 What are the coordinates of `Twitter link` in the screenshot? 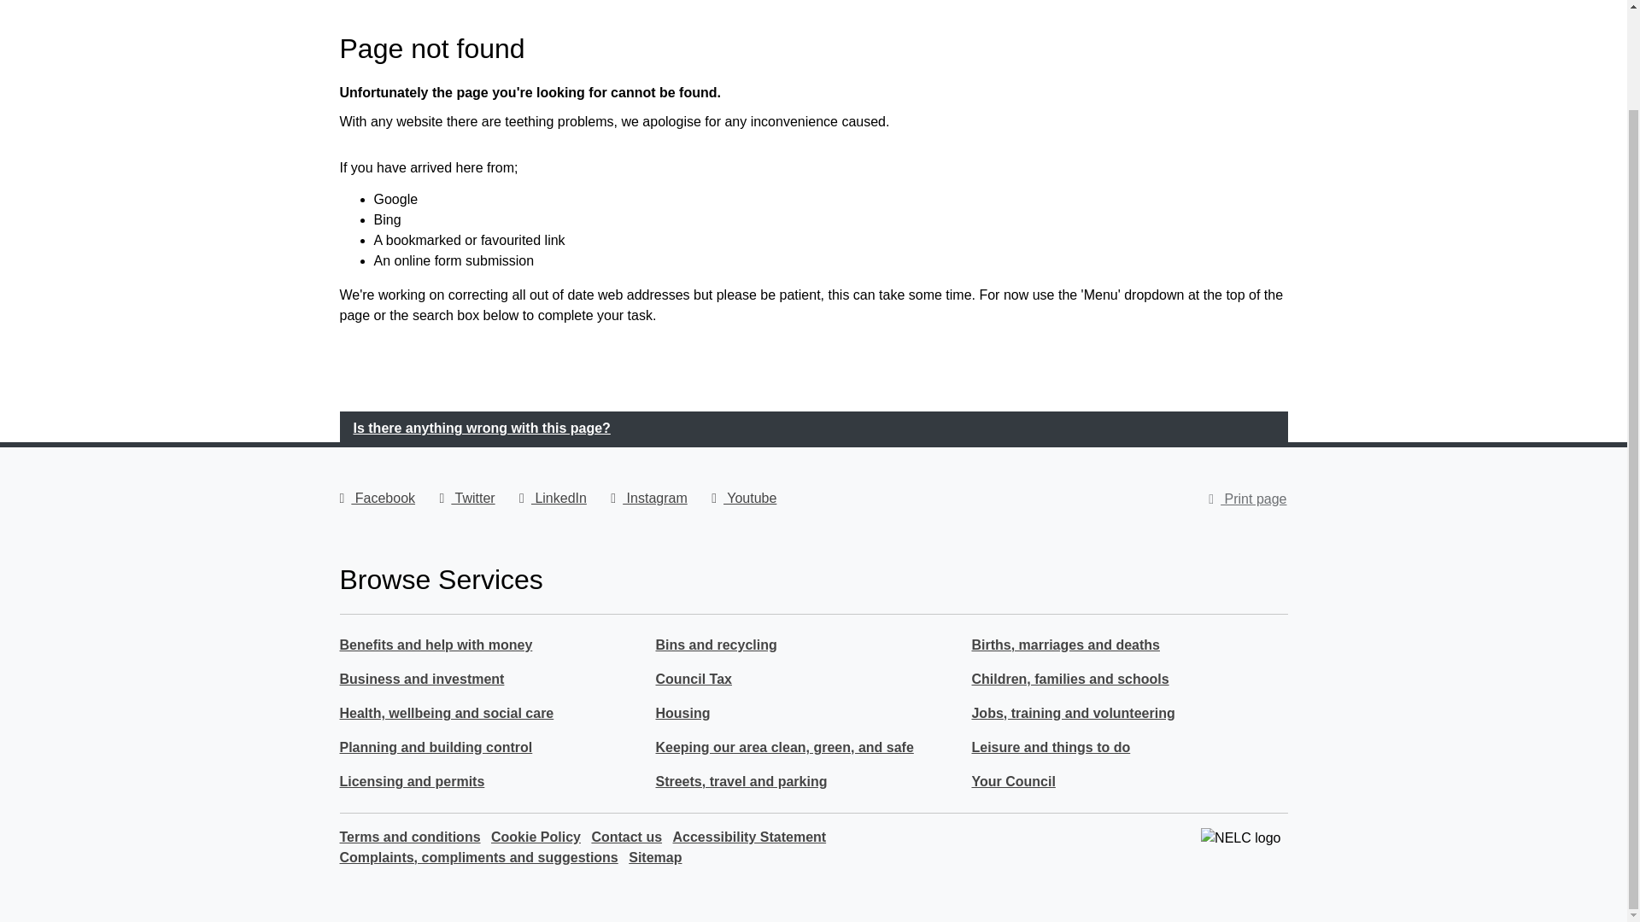 It's located at (466, 497).